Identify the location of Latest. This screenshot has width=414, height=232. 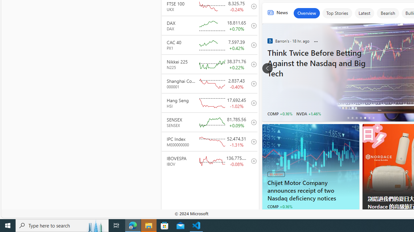
(364, 13).